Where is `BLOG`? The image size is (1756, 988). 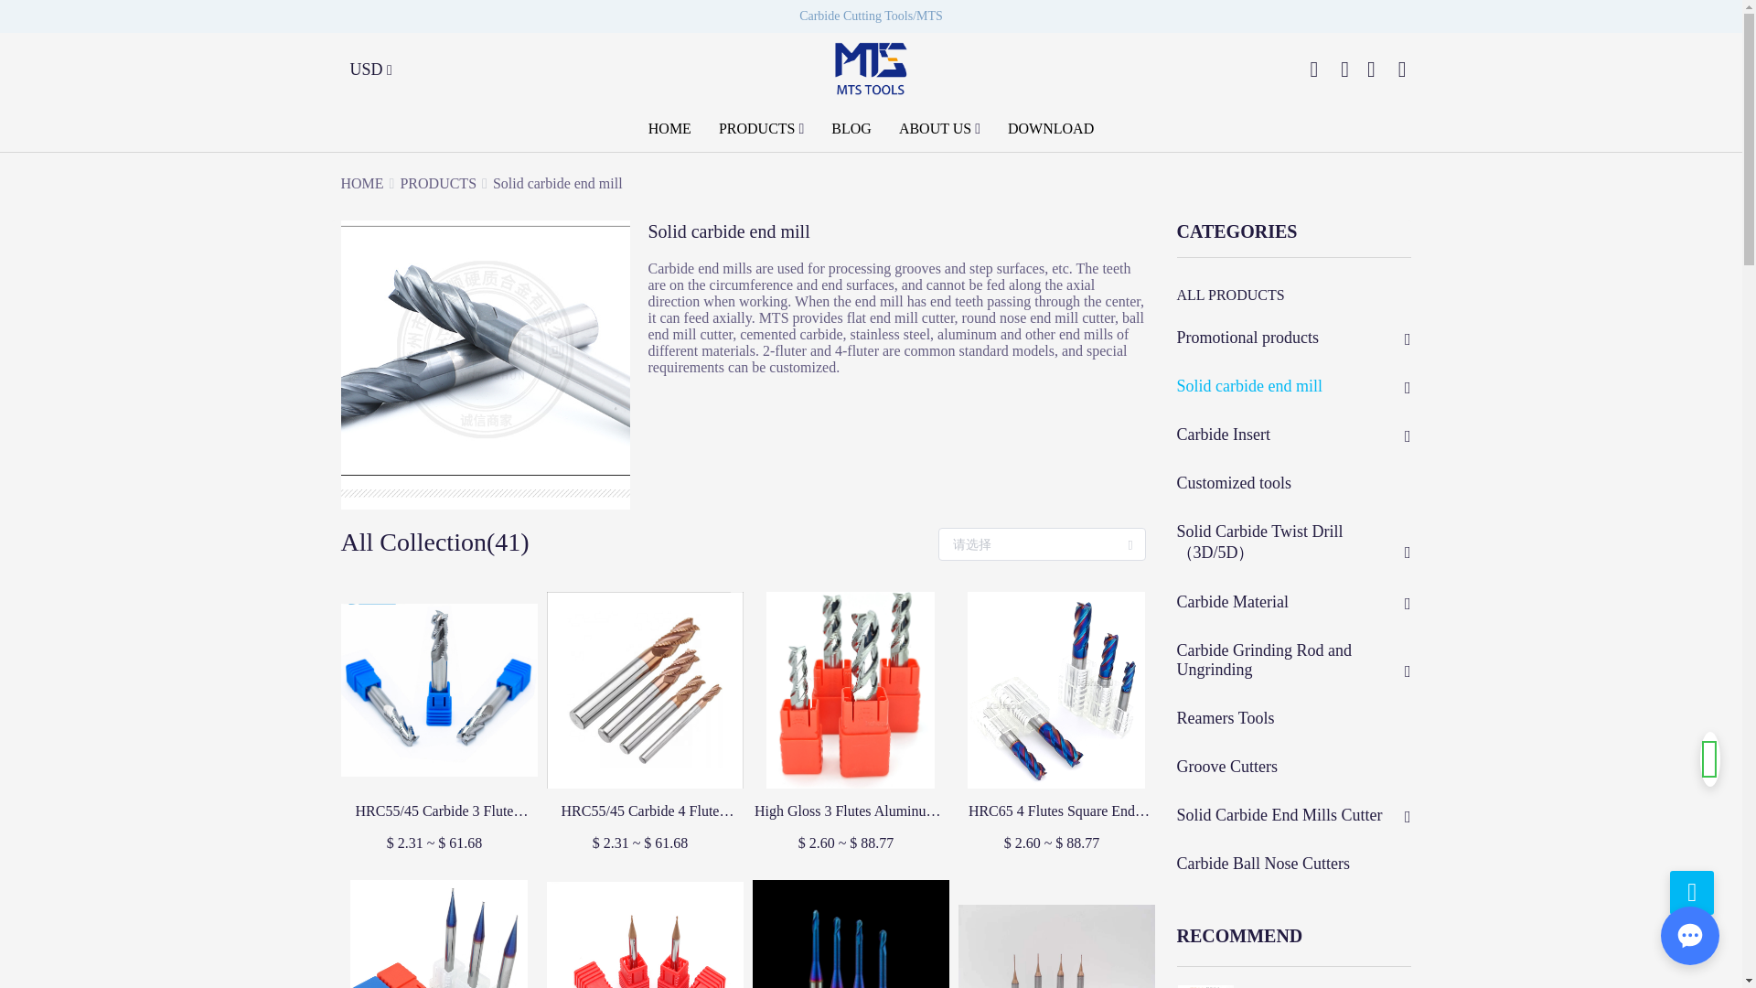
BLOG is located at coordinates (851, 128).